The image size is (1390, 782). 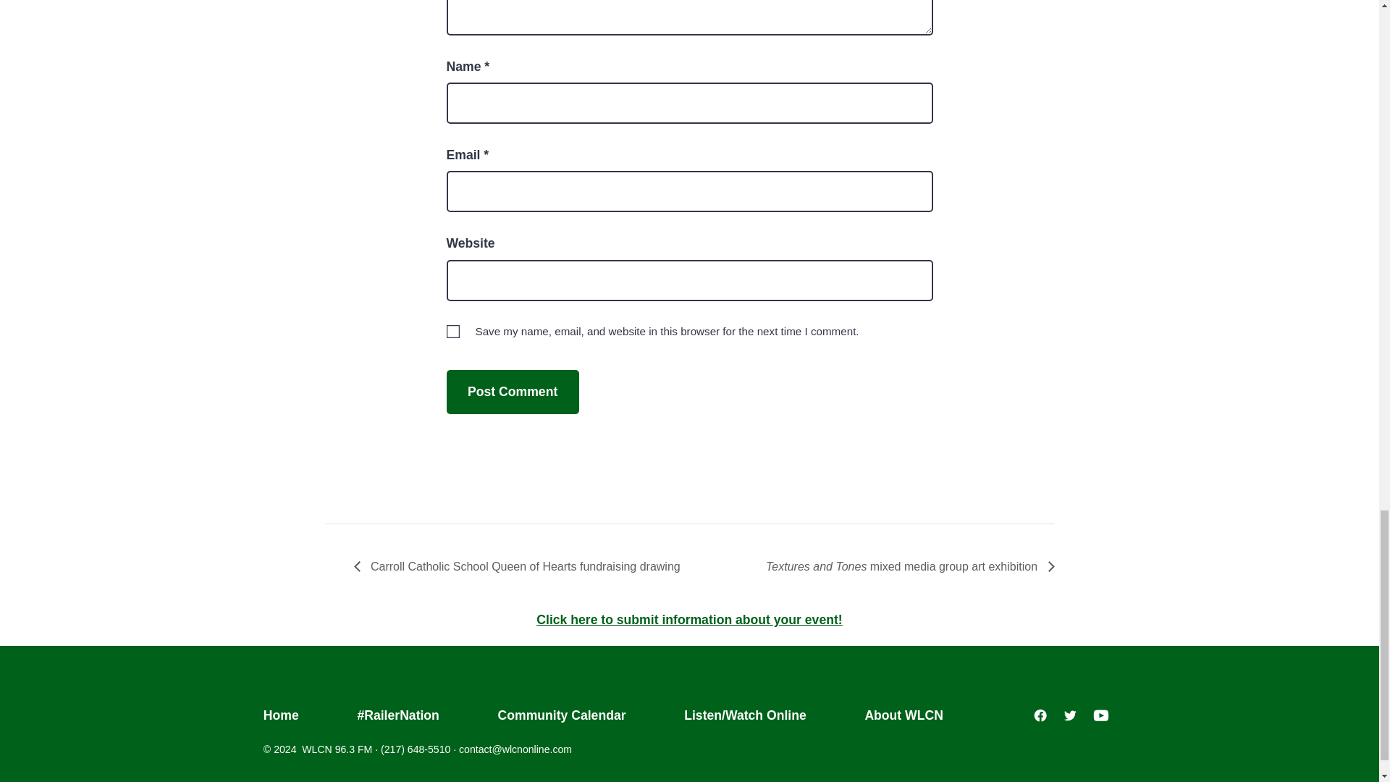 What do you see at coordinates (689, 620) in the screenshot?
I see `Click here to submit information about your event!` at bounding box center [689, 620].